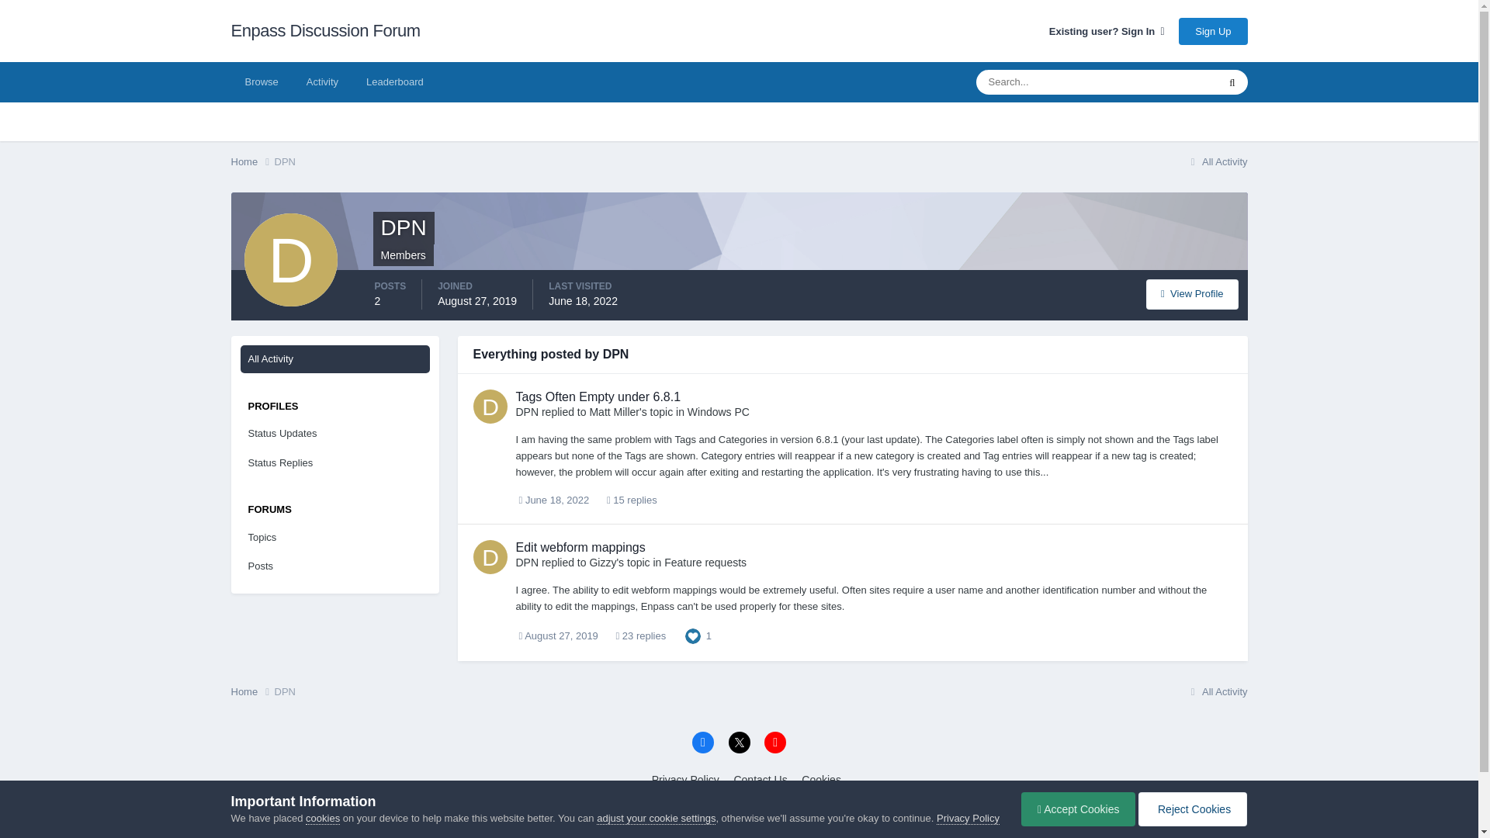 The width and height of the screenshot is (1490, 838). What do you see at coordinates (321, 81) in the screenshot?
I see `Activity` at bounding box center [321, 81].